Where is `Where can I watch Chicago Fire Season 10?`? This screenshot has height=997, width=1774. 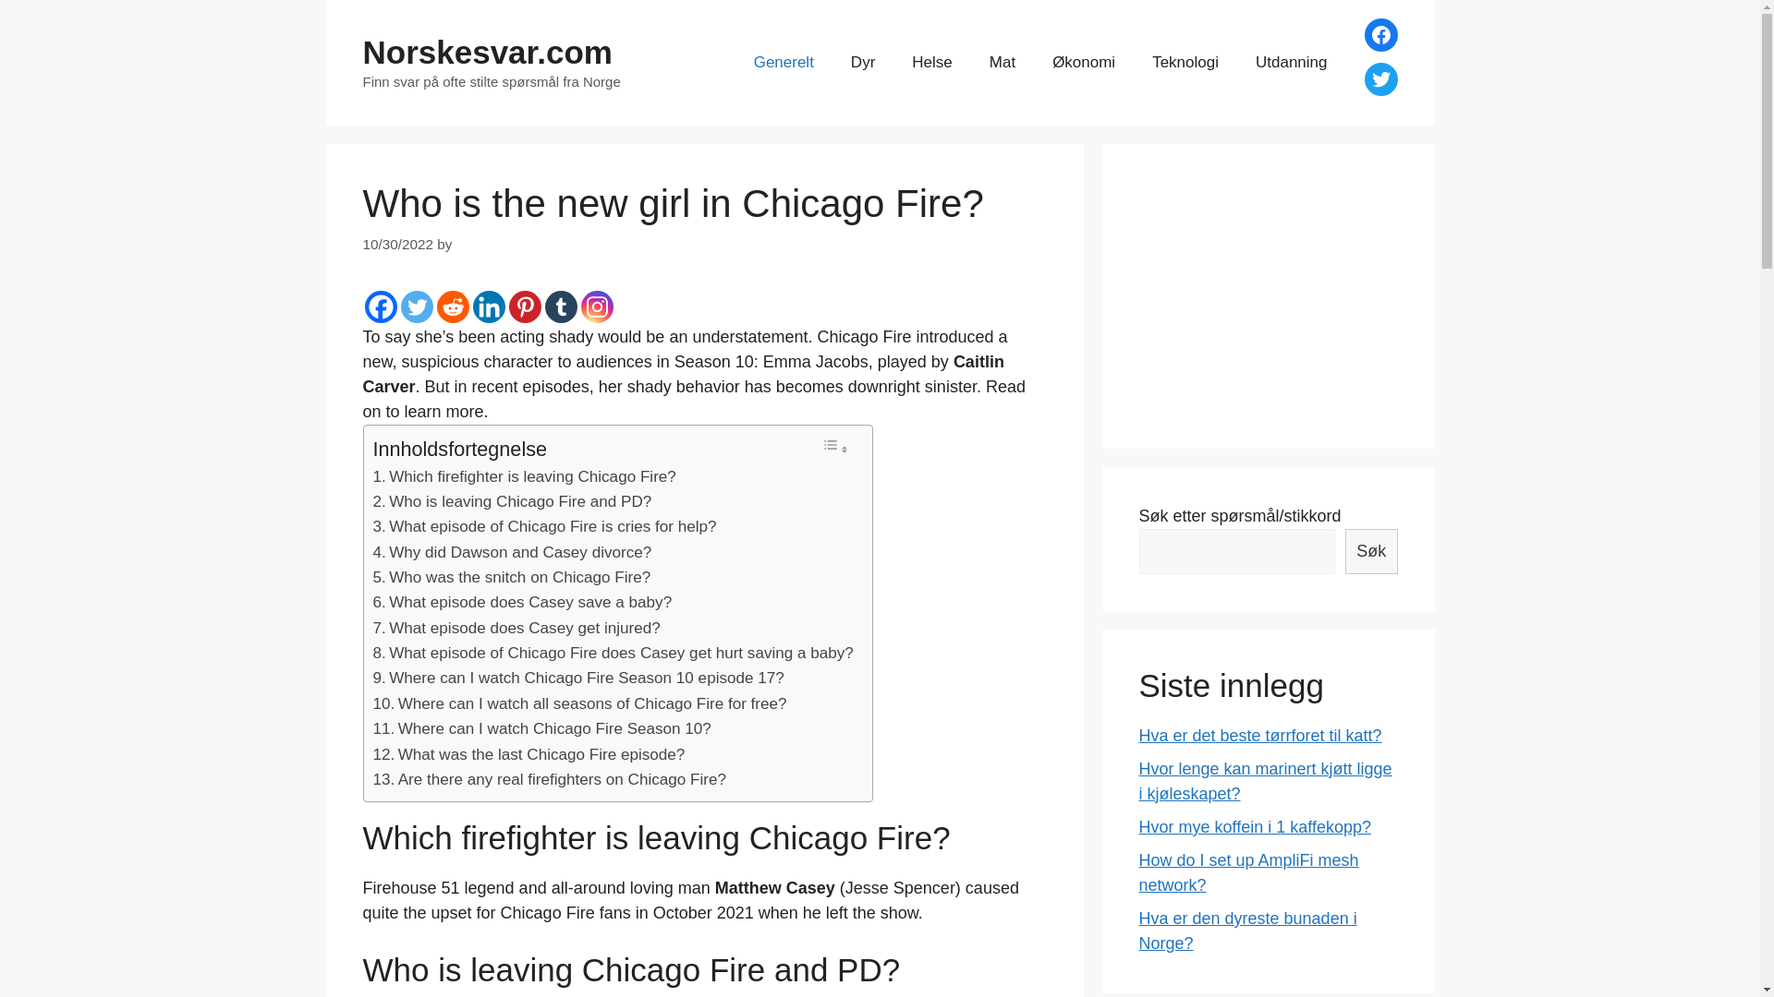 Where can I watch Chicago Fire Season 10? is located at coordinates (554, 728).